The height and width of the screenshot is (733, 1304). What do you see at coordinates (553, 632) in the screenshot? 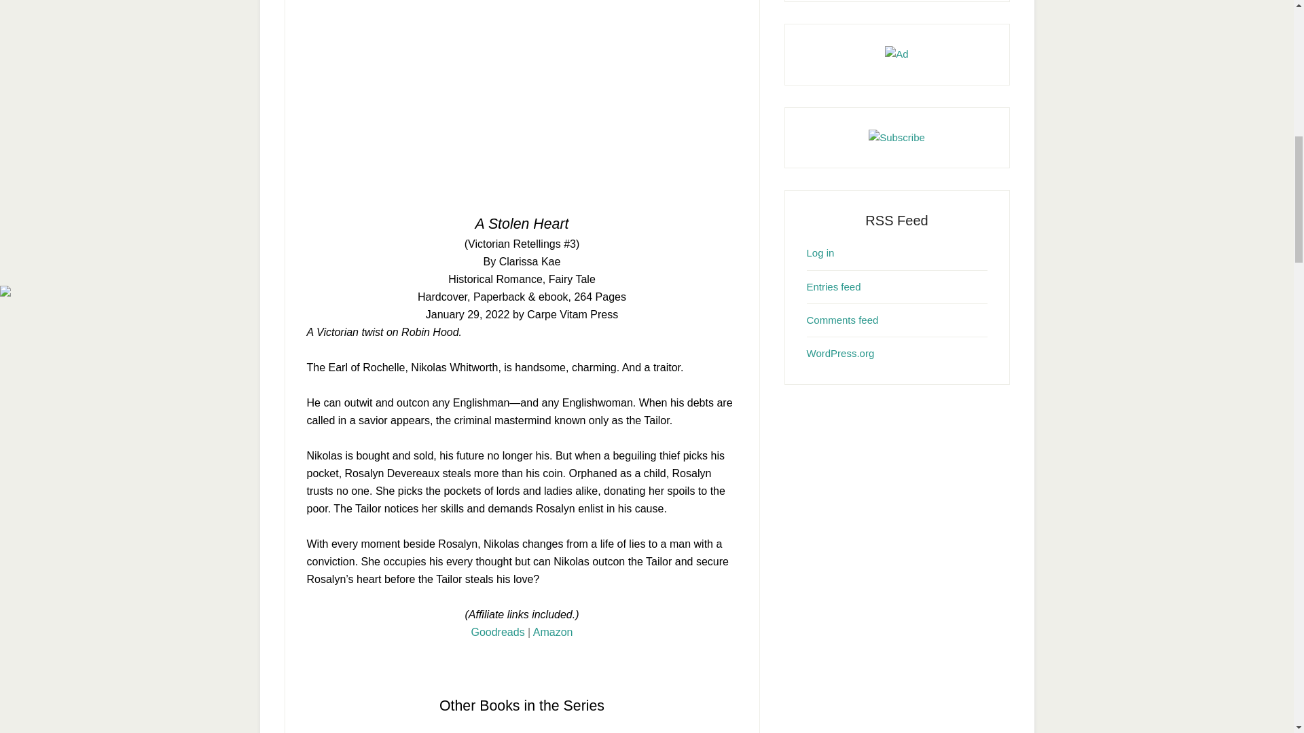
I see `Amazon` at bounding box center [553, 632].